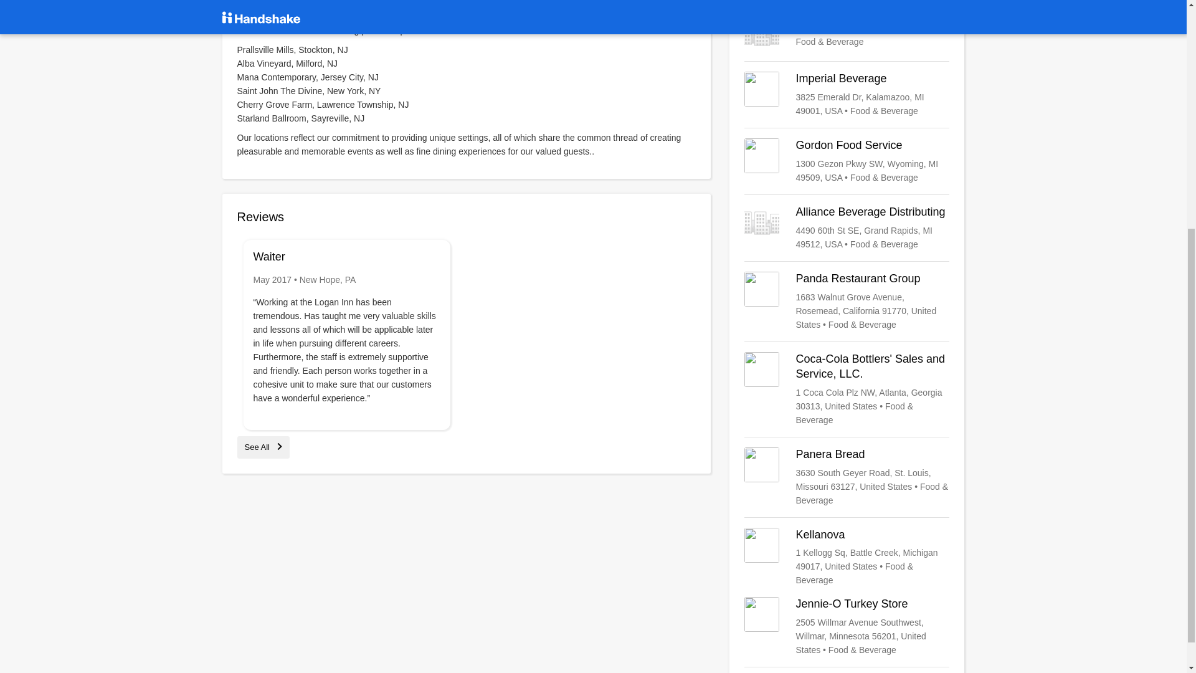 Image resolution: width=1196 pixels, height=673 pixels. What do you see at coordinates (847, 389) in the screenshot?
I see `Coca-Cola Bottlers' Sales and Service, LLC.` at bounding box center [847, 389].